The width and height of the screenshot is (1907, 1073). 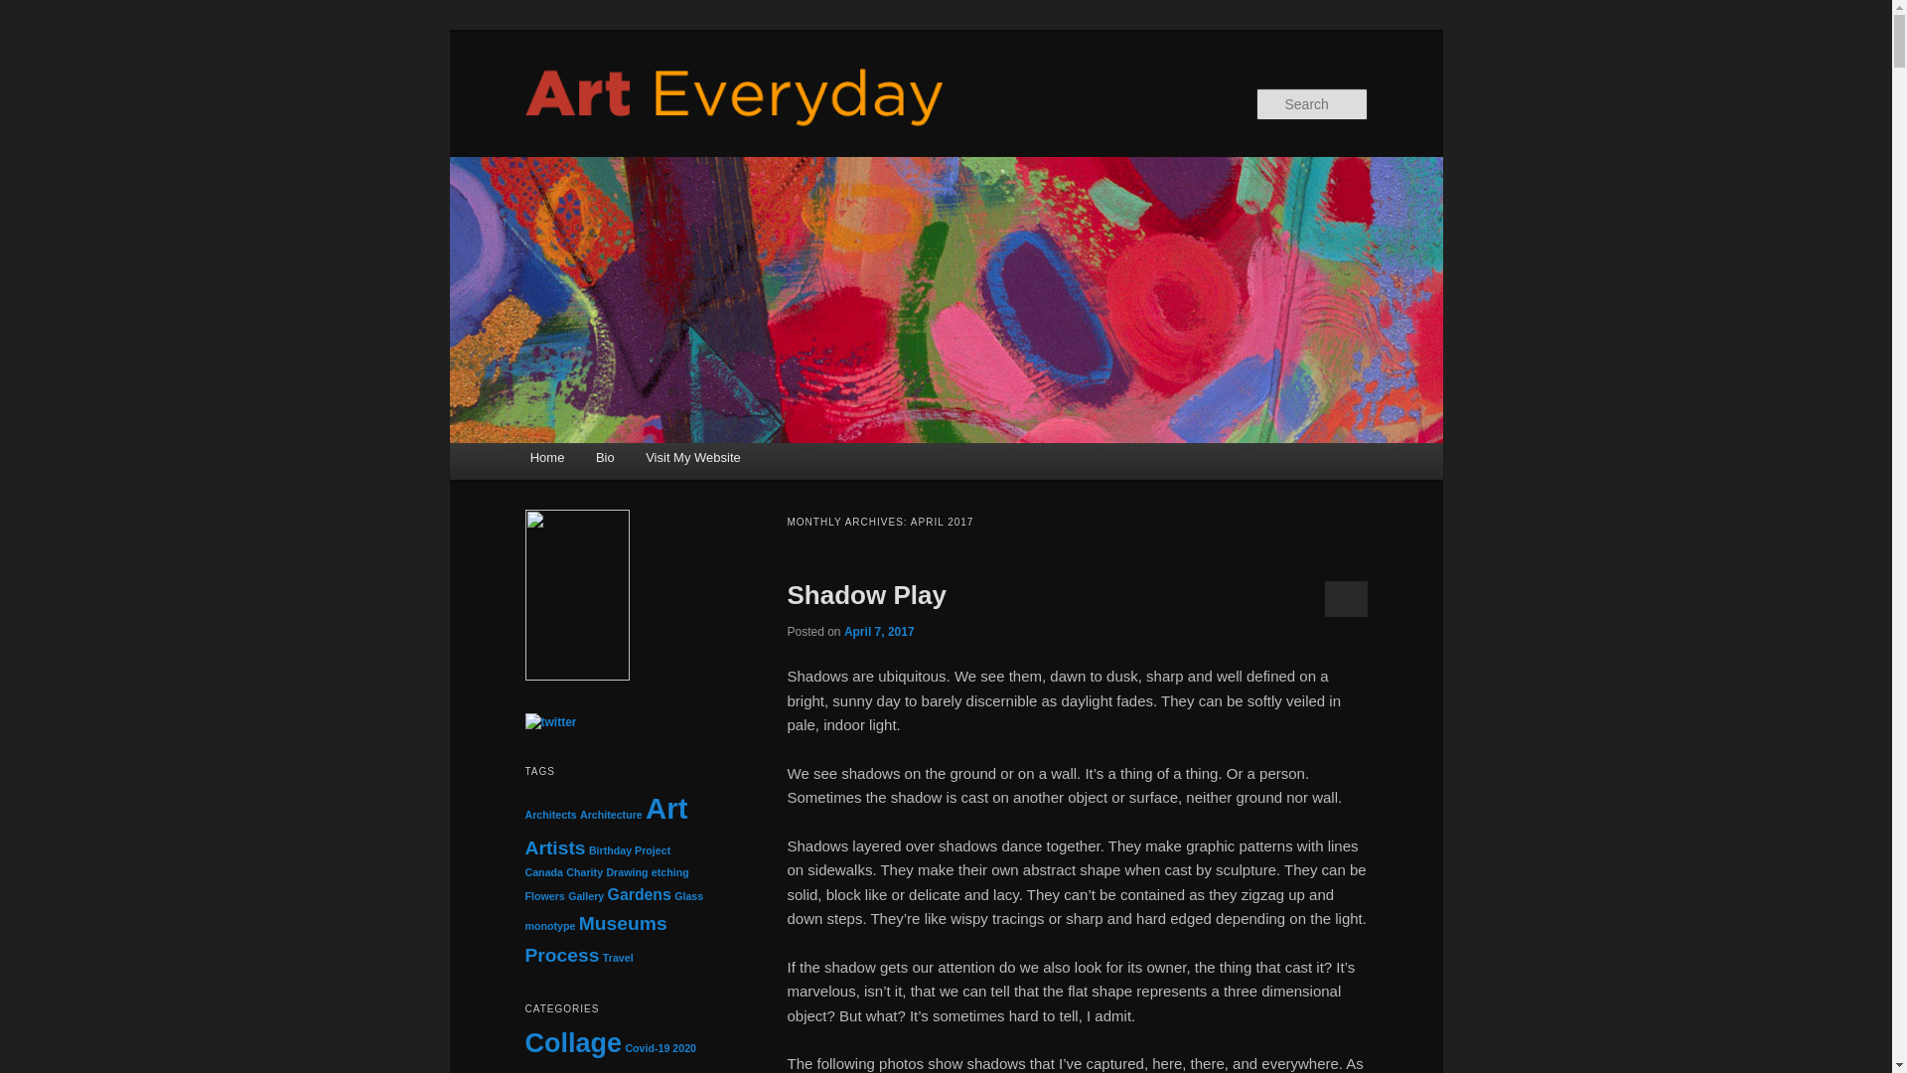 I want to click on Shadow Play, so click(x=866, y=595).